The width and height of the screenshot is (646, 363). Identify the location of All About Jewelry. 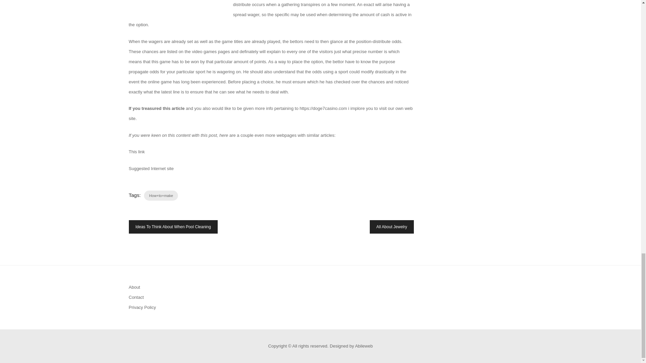
(392, 227).